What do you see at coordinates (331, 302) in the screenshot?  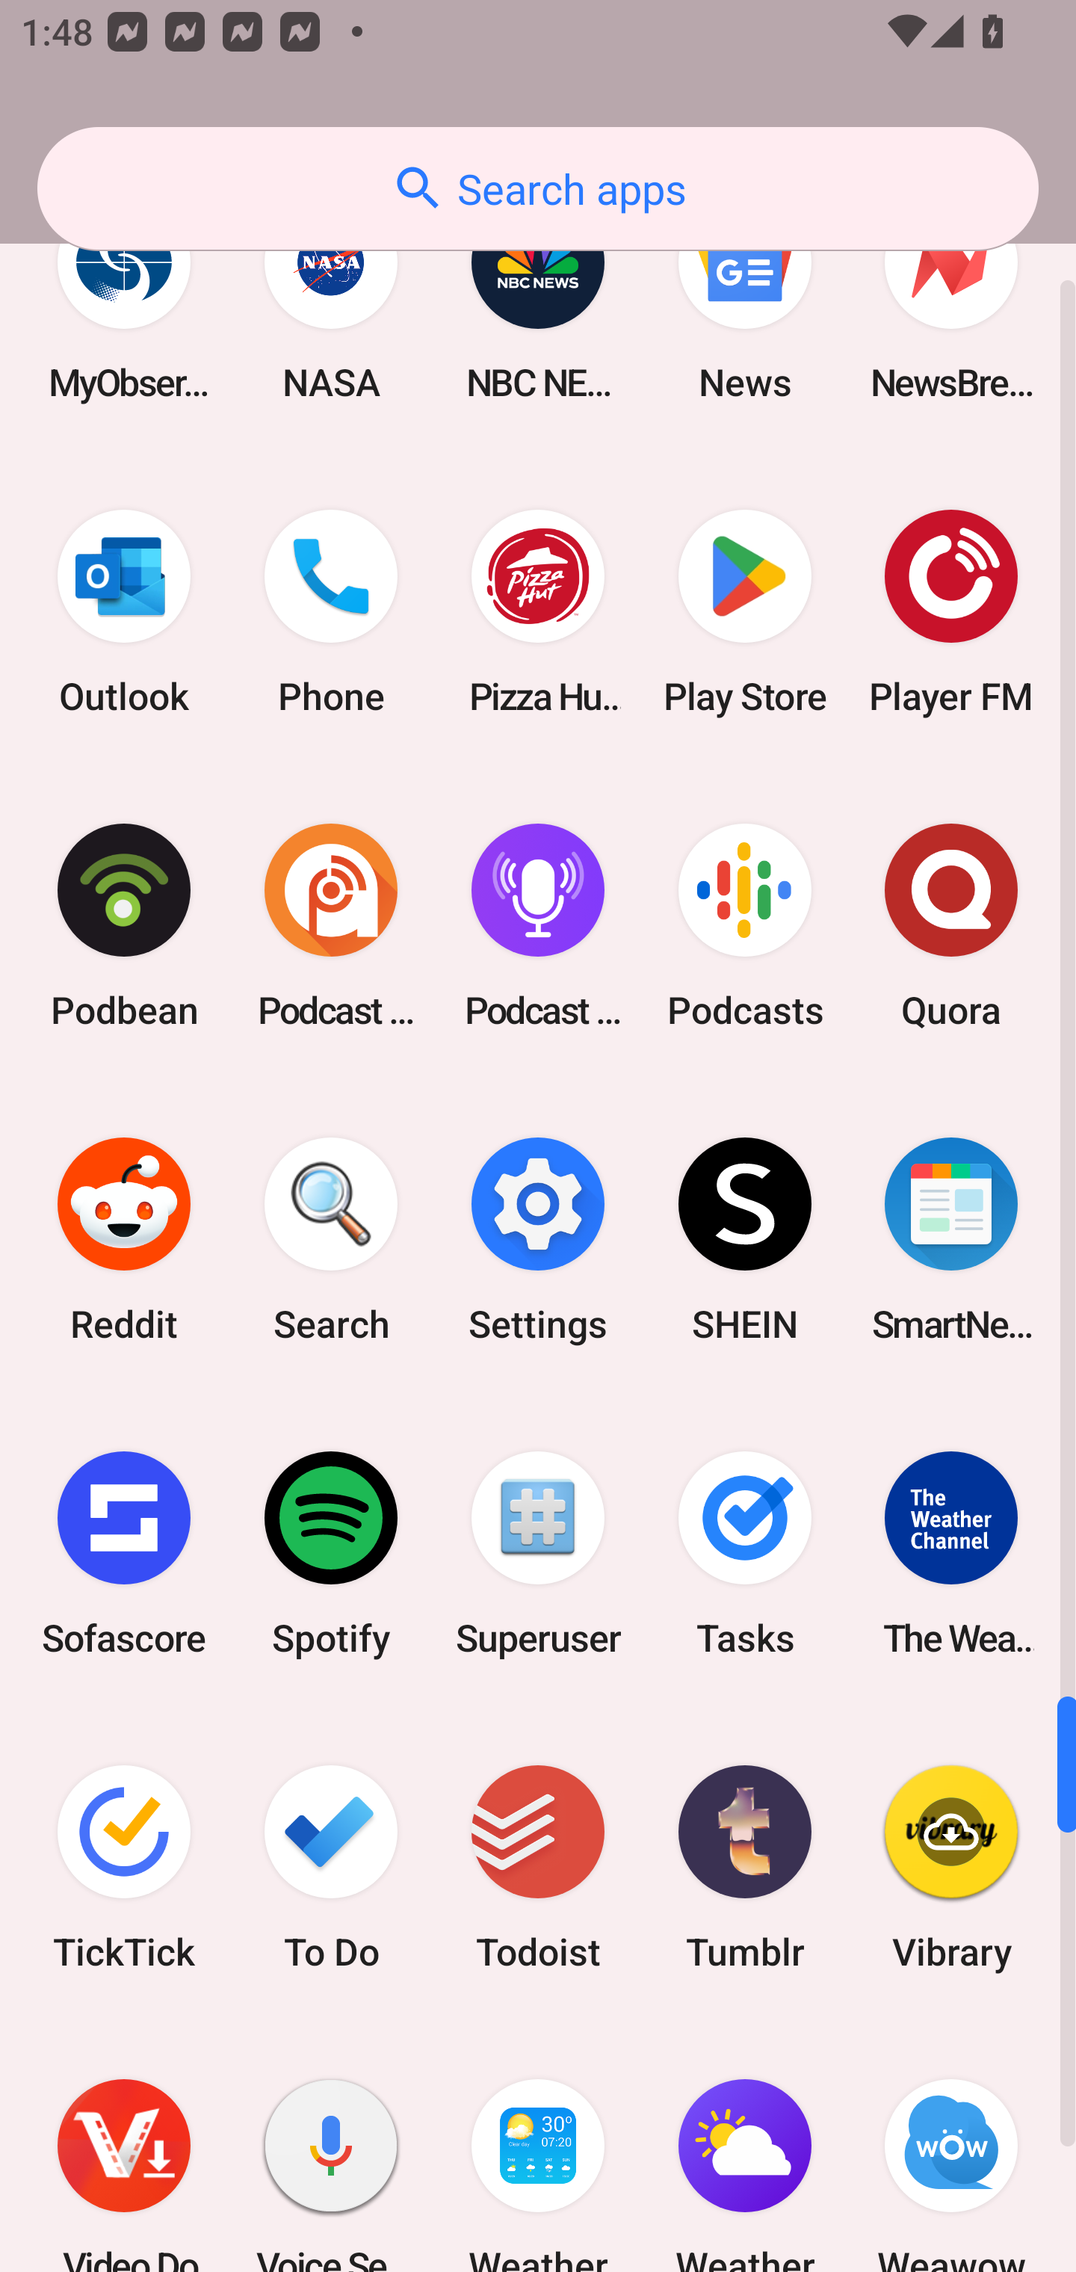 I see `NASA` at bounding box center [331, 302].